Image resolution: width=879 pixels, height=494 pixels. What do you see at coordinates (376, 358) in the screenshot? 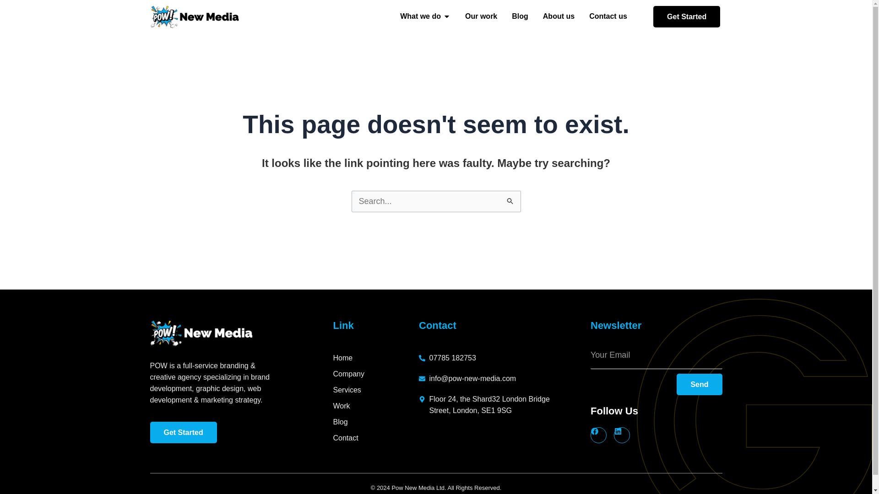
I see `Home` at bounding box center [376, 358].